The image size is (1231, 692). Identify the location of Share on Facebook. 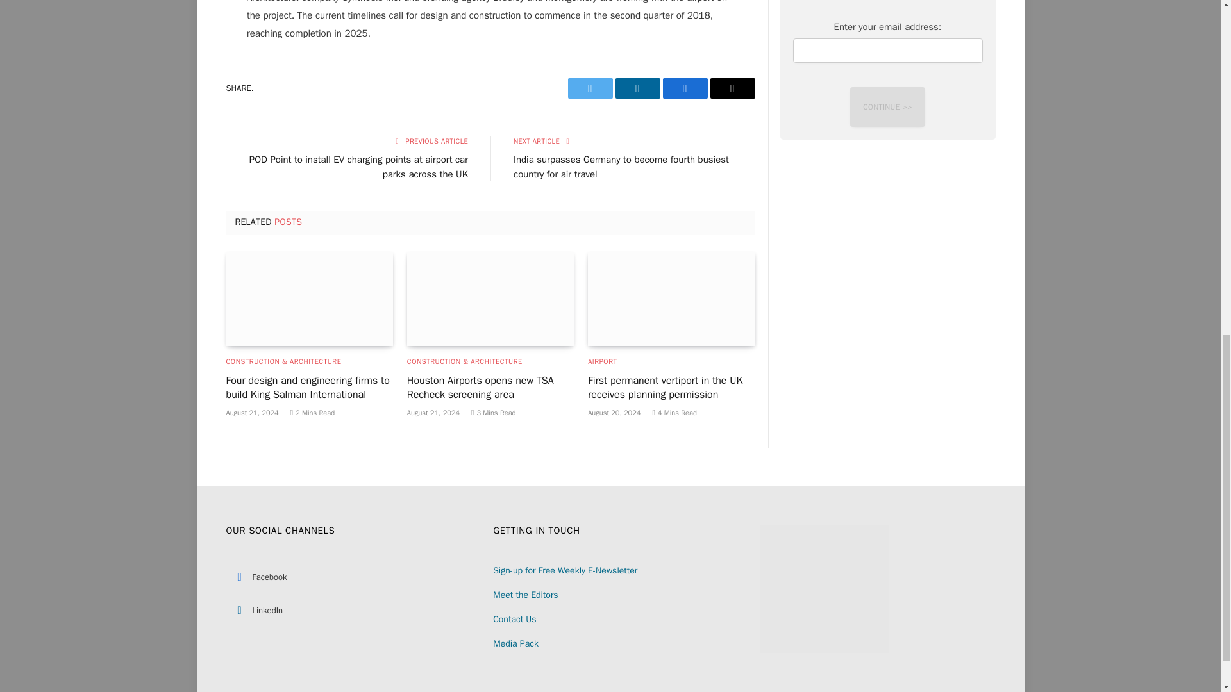
(685, 88).